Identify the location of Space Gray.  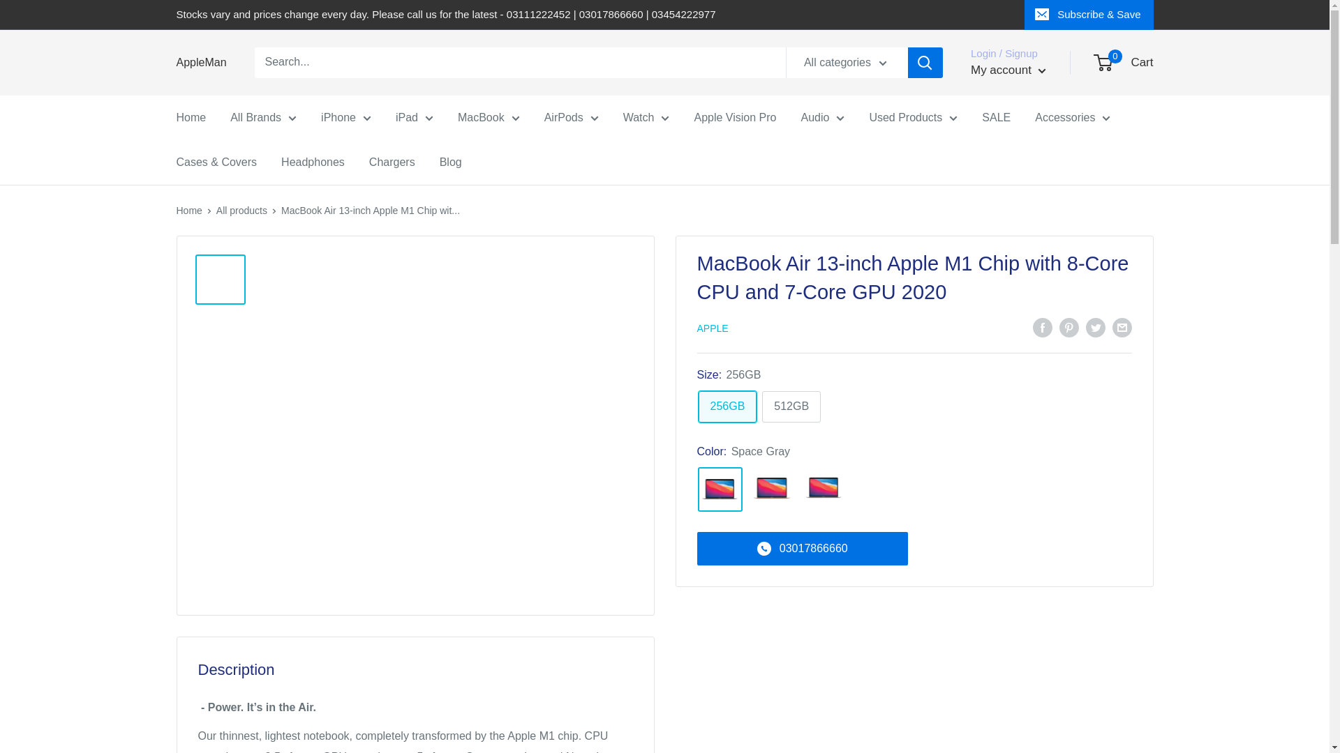
(720, 489).